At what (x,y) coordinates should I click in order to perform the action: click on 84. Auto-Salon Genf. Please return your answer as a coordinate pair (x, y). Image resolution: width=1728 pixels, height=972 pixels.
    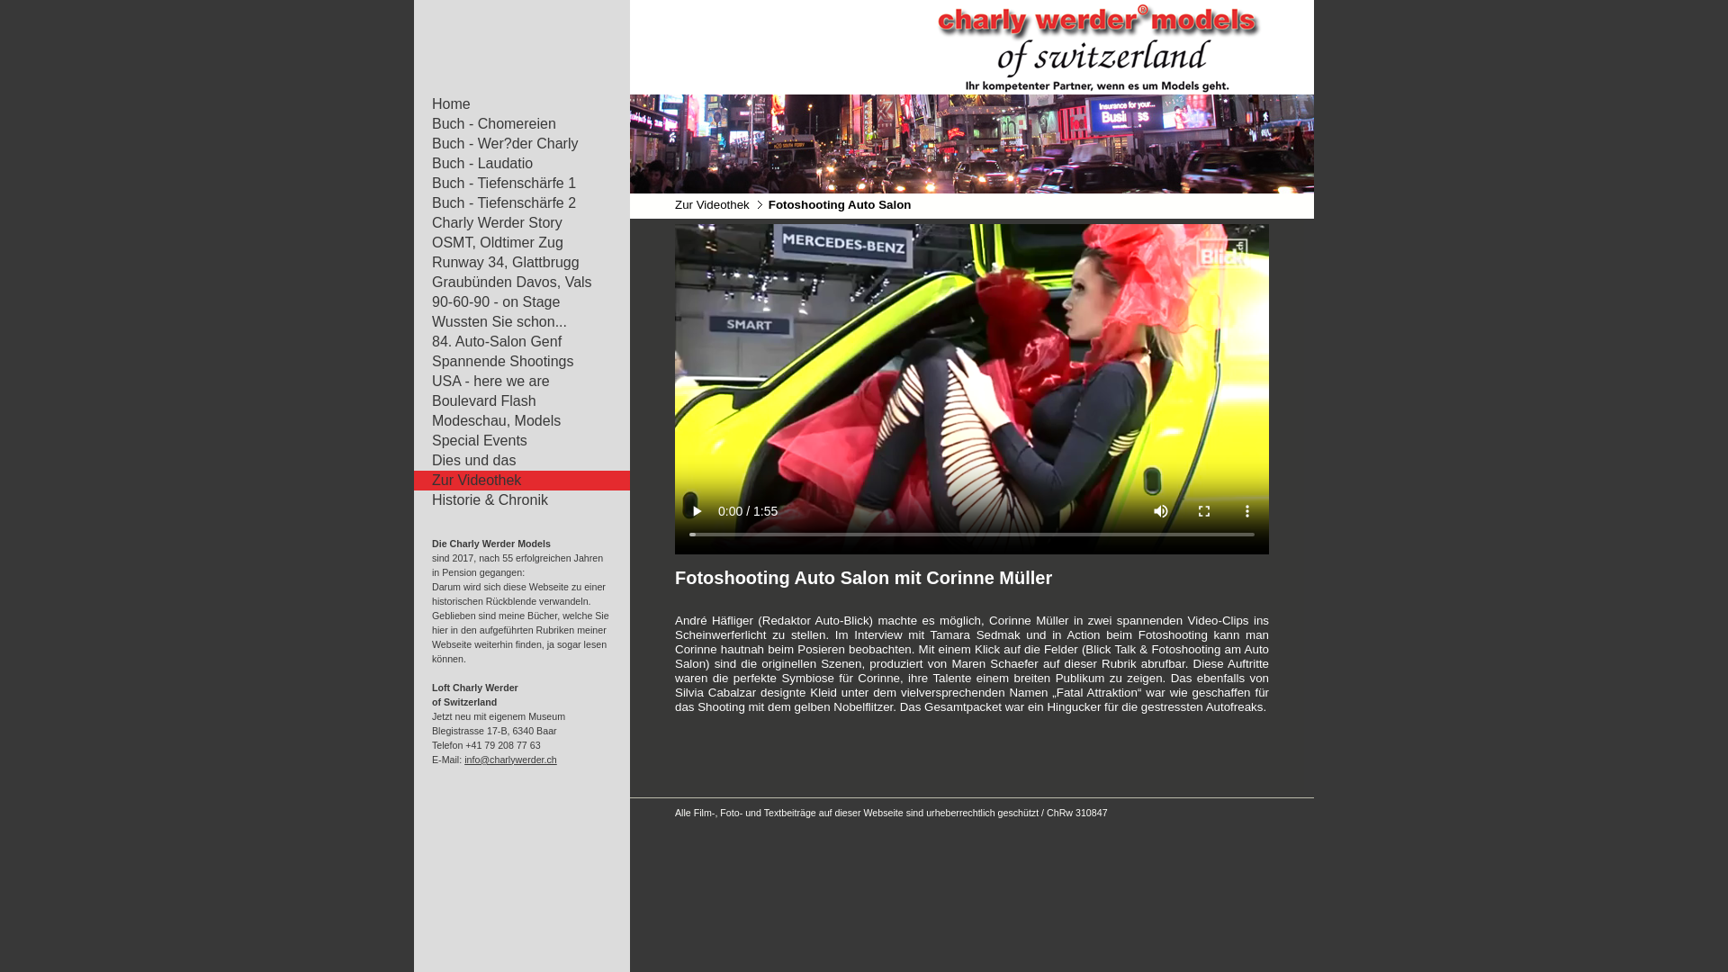
    Looking at the image, I should click on (513, 342).